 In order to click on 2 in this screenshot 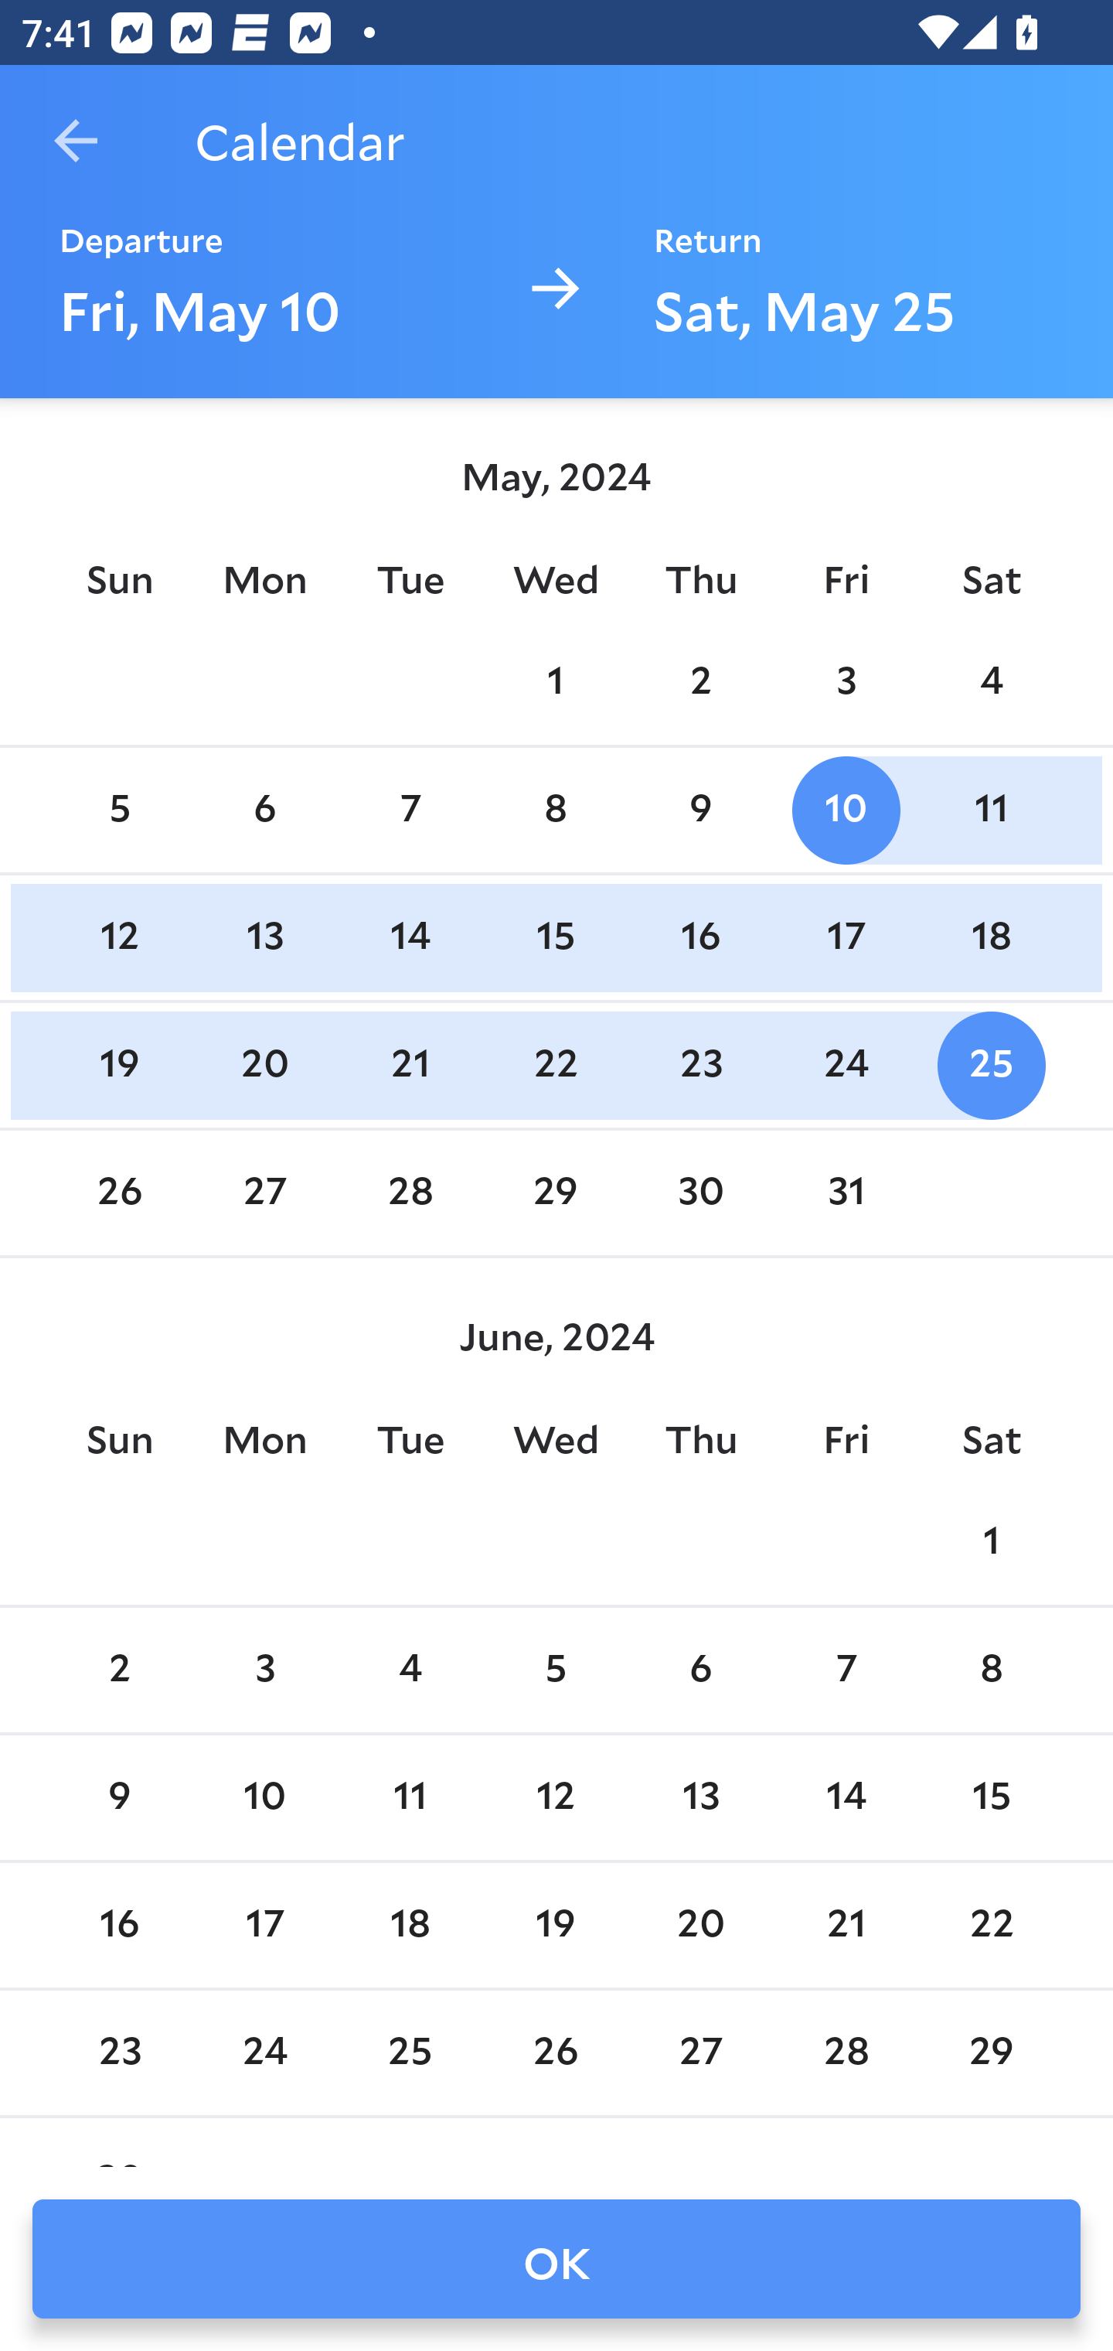, I will do `click(700, 681)`.